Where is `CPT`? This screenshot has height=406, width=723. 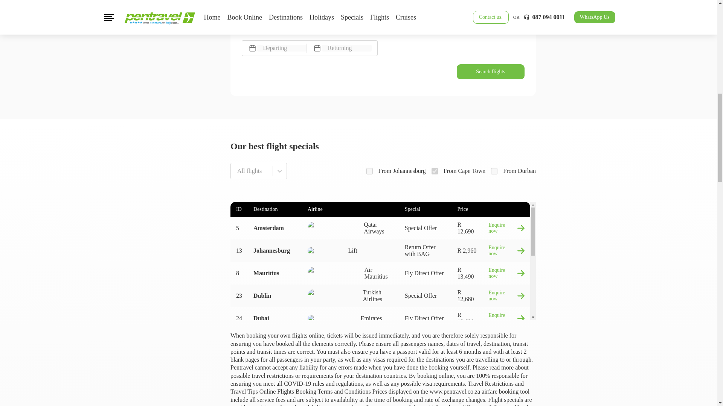 CPT is located at coordinates (435, 171).